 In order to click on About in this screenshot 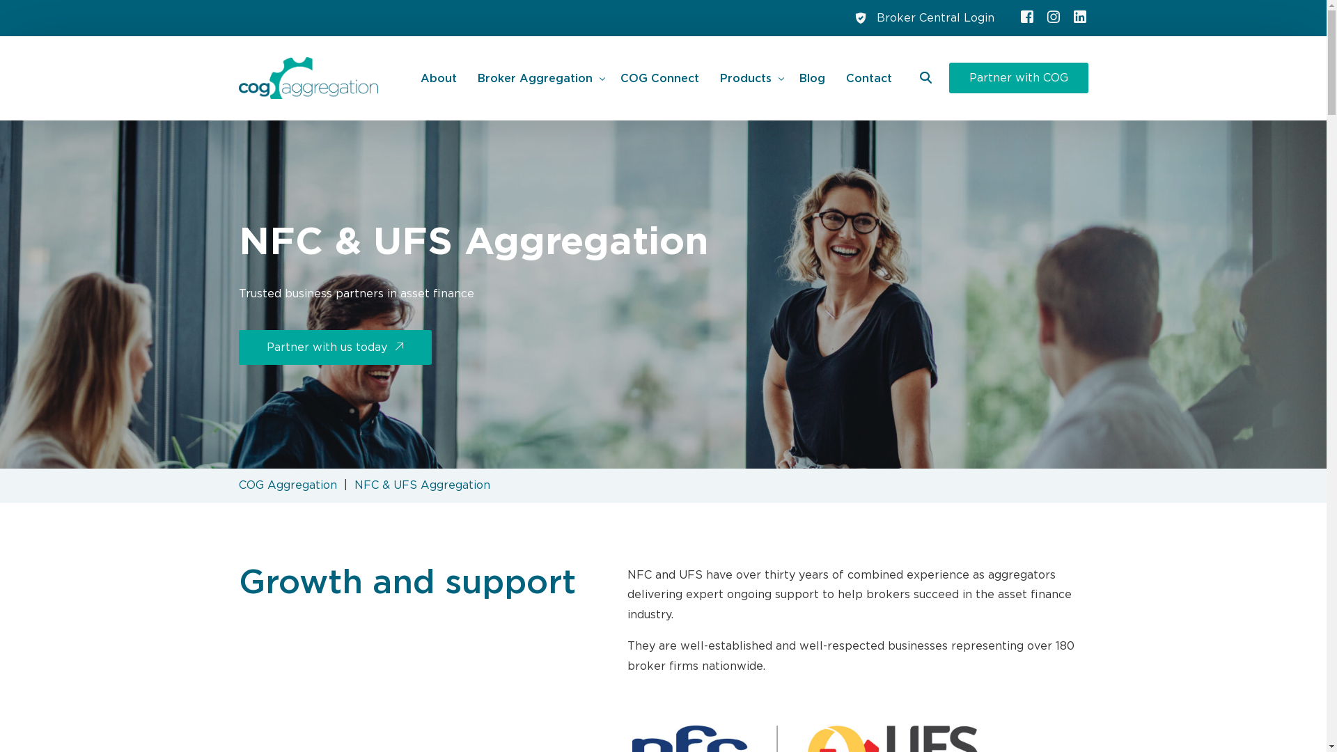, I will do `click(439, 78)`.